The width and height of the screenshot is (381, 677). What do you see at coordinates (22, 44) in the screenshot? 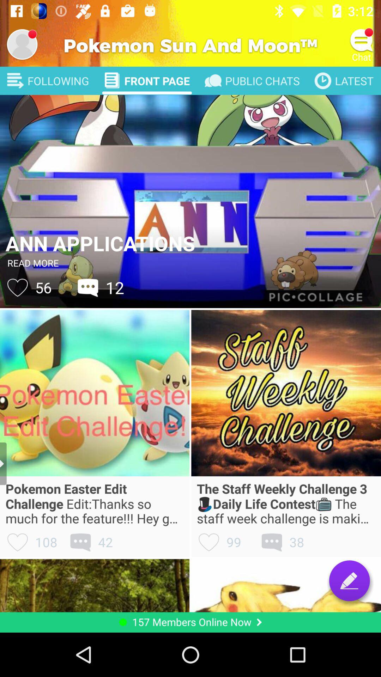
I see `change profile picture` at bounding box center [22, 44].